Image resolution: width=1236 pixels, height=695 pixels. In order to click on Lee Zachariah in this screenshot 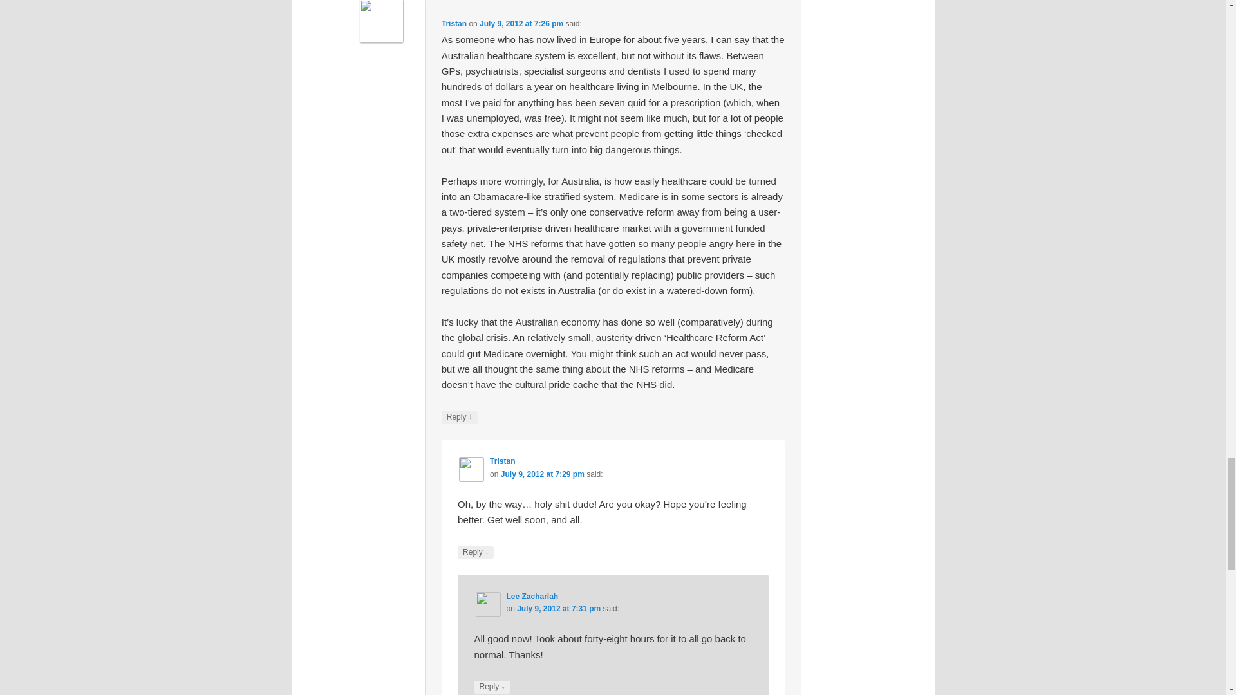, I will do `click(532, 597)`.